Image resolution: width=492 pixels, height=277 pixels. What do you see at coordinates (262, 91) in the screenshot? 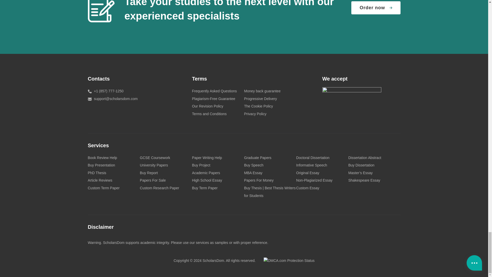
I see `Money back guarantee` at bounding box center [262, 91].